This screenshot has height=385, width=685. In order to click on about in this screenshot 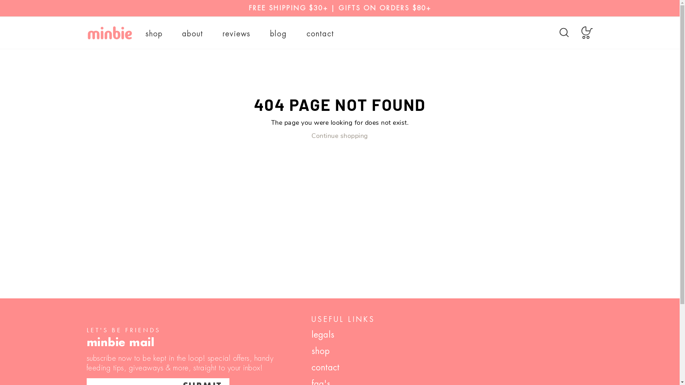, I will do `click(193, 34)`.